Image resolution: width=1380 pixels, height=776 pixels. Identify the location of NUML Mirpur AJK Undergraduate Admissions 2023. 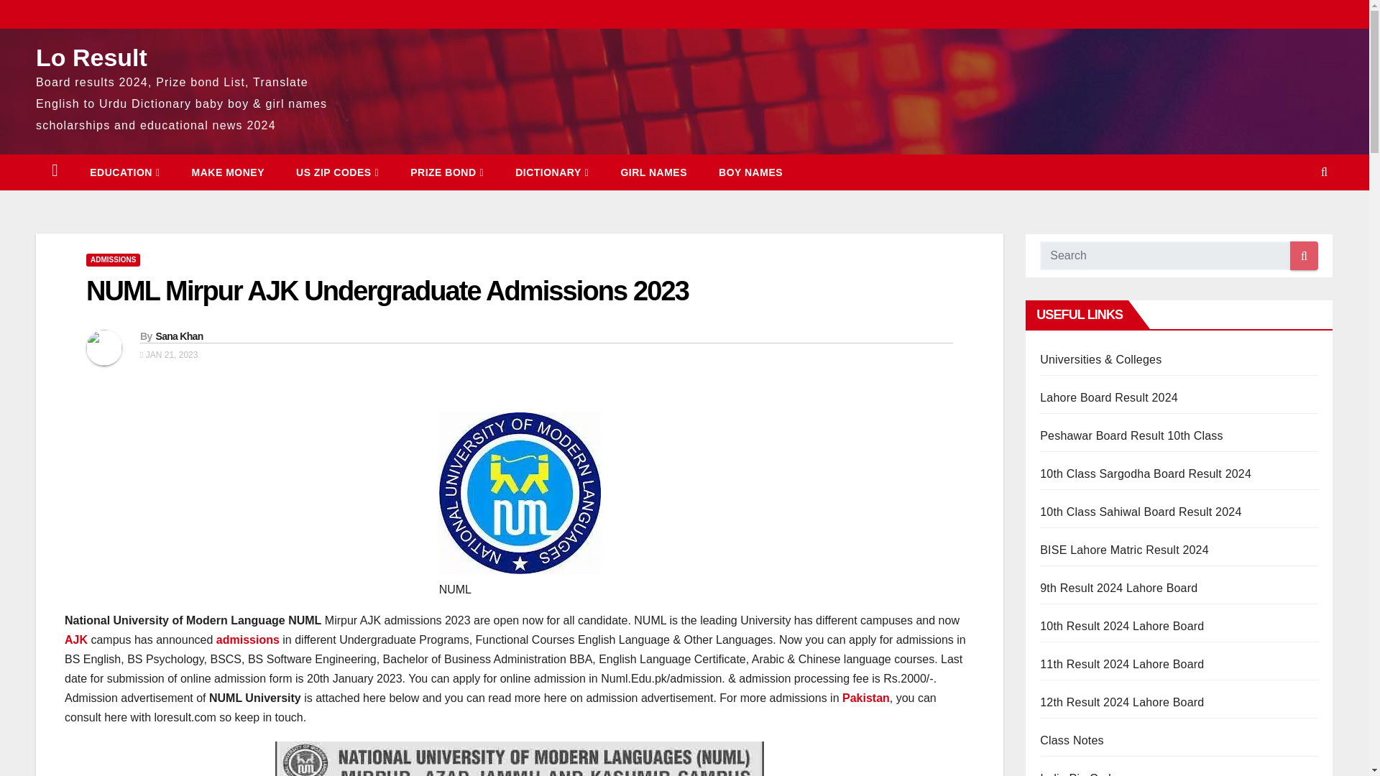
(387, 290).